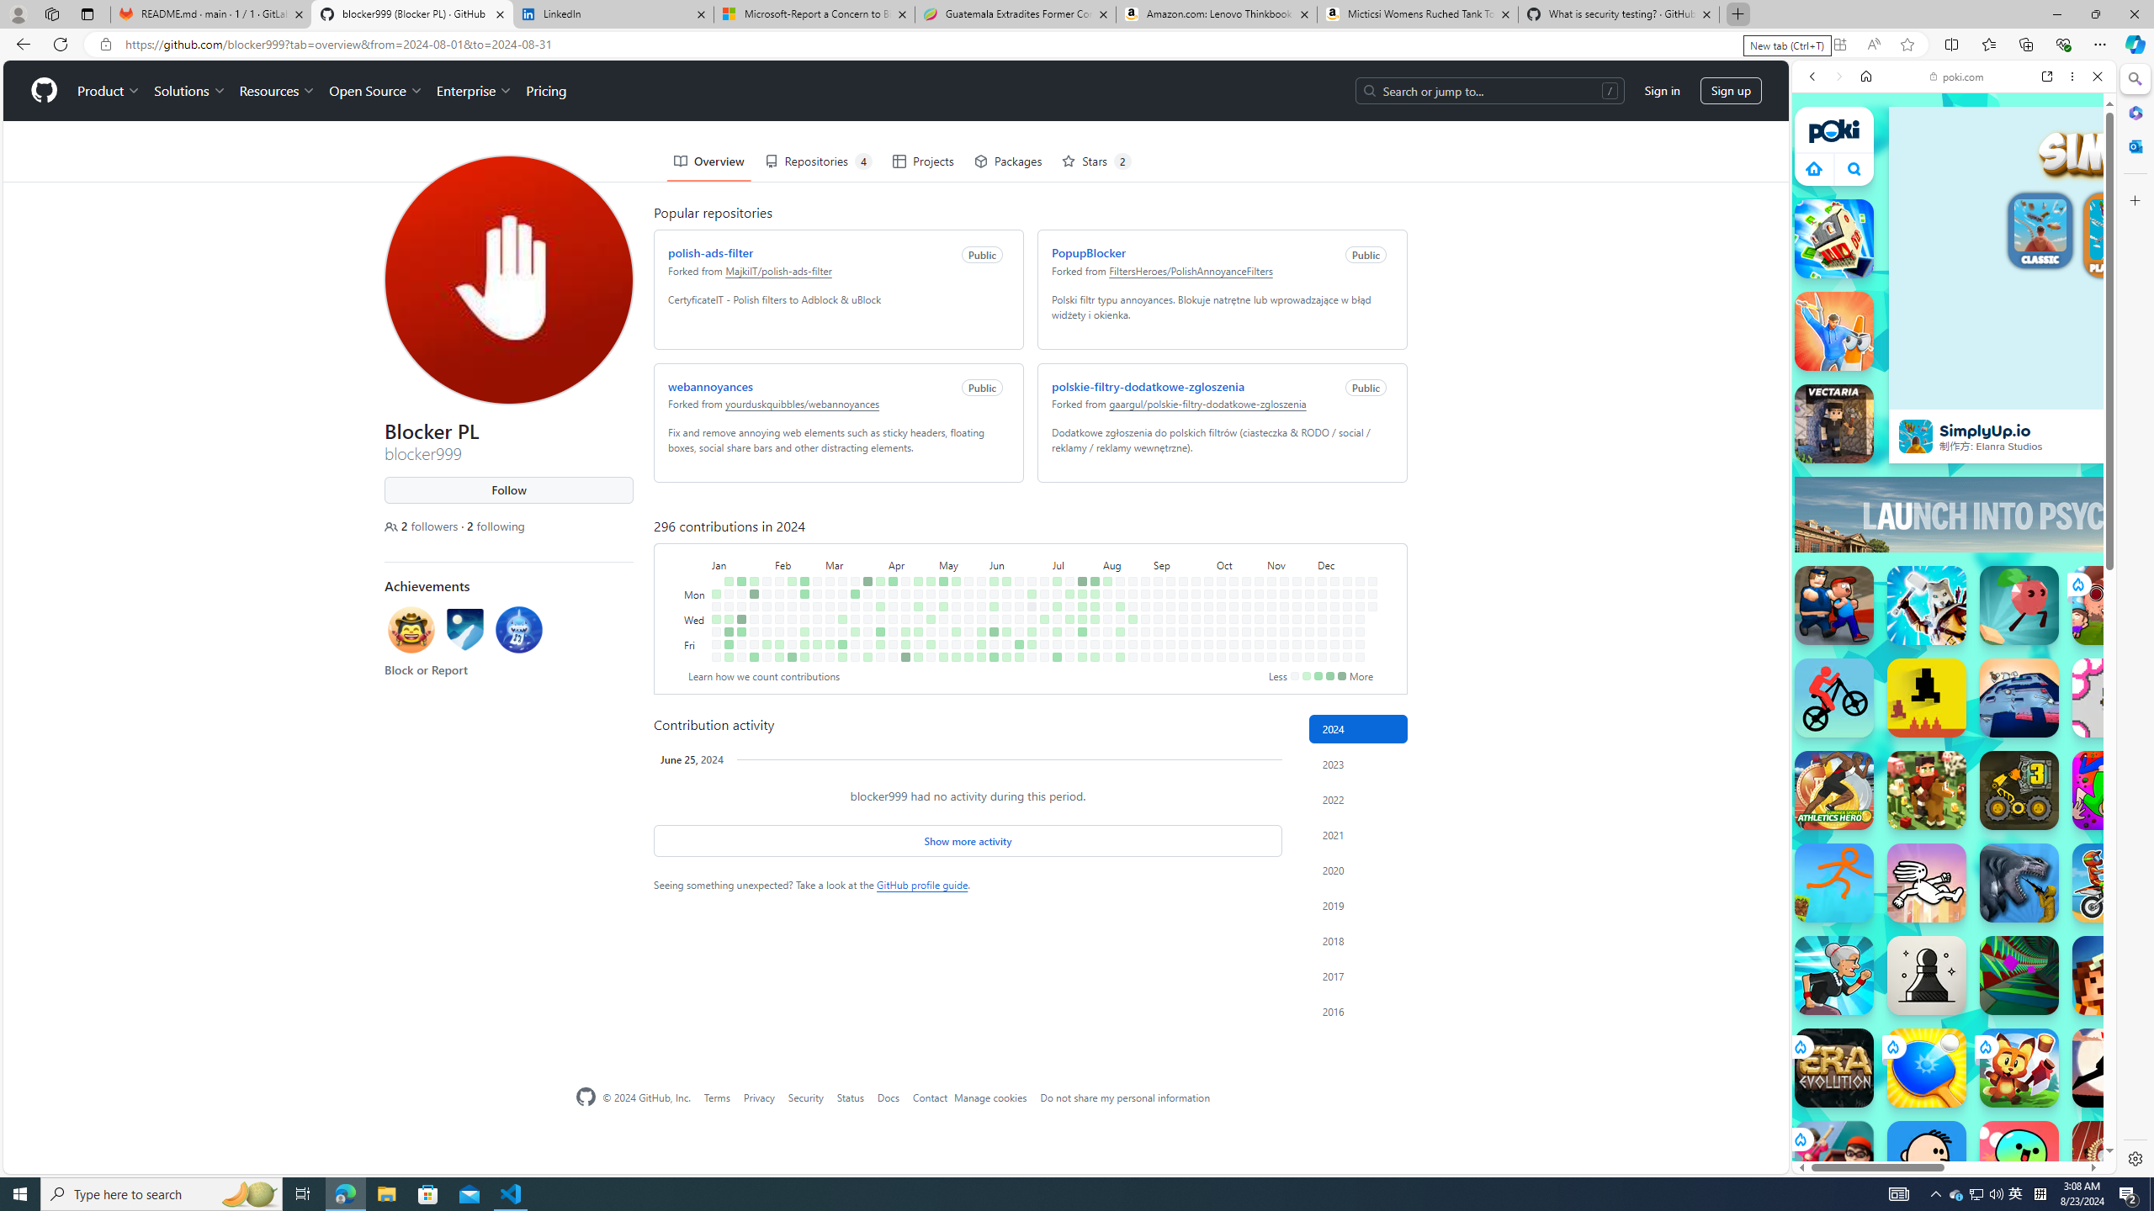  Describe the element at coordinates (1120, 619) in the screenshot. I see `No contributions on August 14th.` at that location.